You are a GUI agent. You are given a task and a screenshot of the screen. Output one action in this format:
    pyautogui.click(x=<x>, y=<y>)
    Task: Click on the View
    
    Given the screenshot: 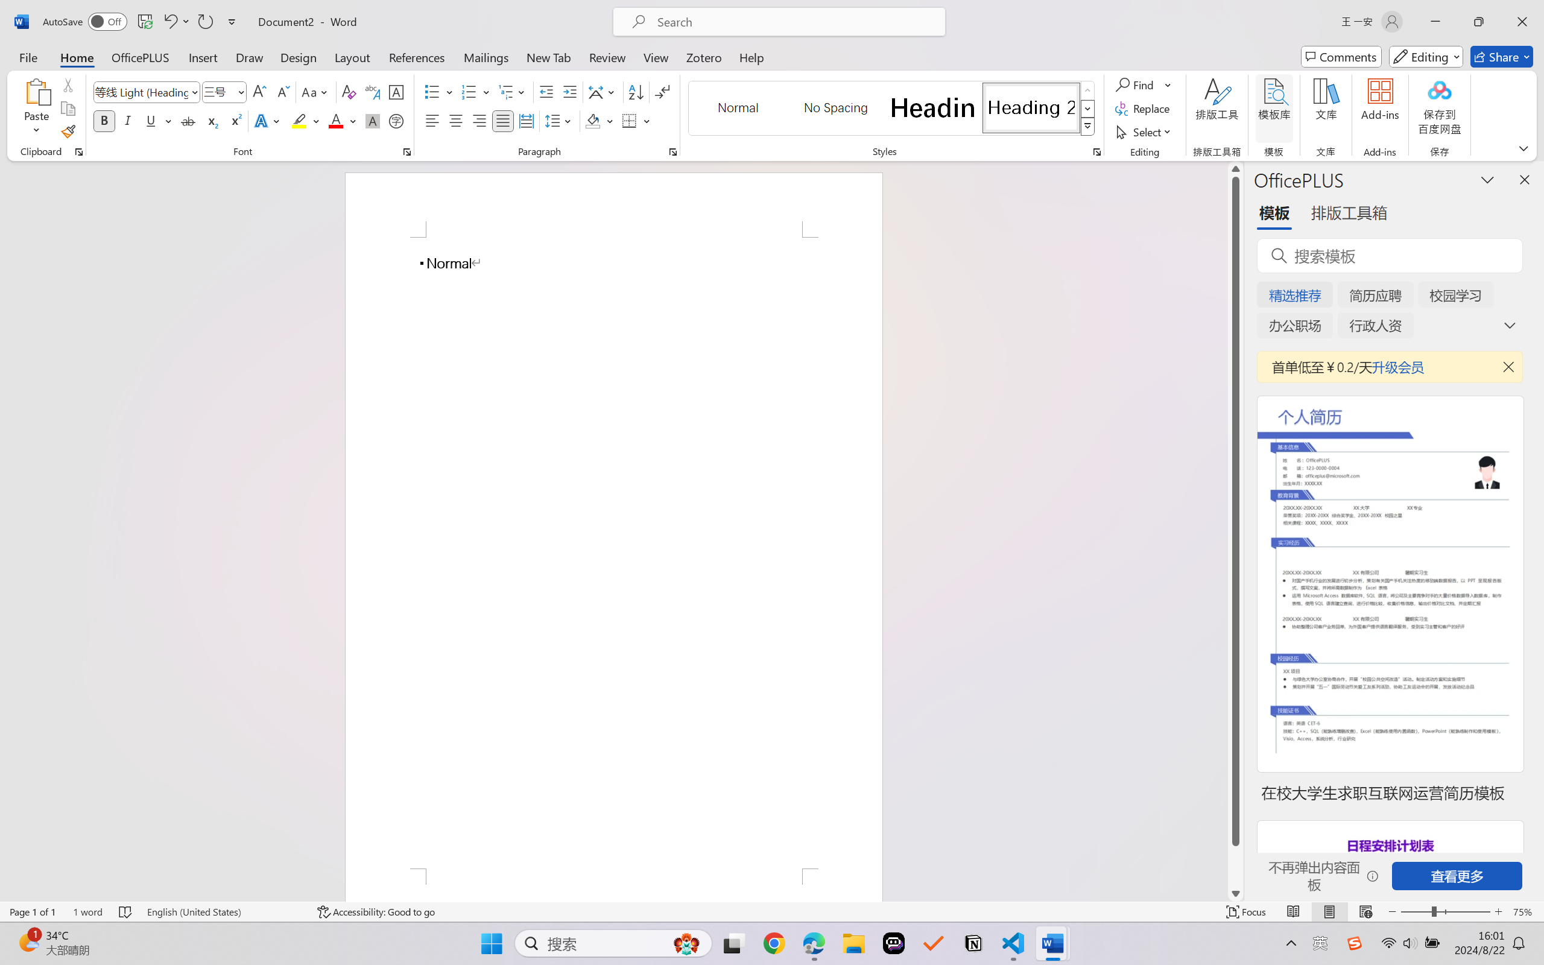 What is the action you would take?
    pyautogui.click(x=656, y=57)
    